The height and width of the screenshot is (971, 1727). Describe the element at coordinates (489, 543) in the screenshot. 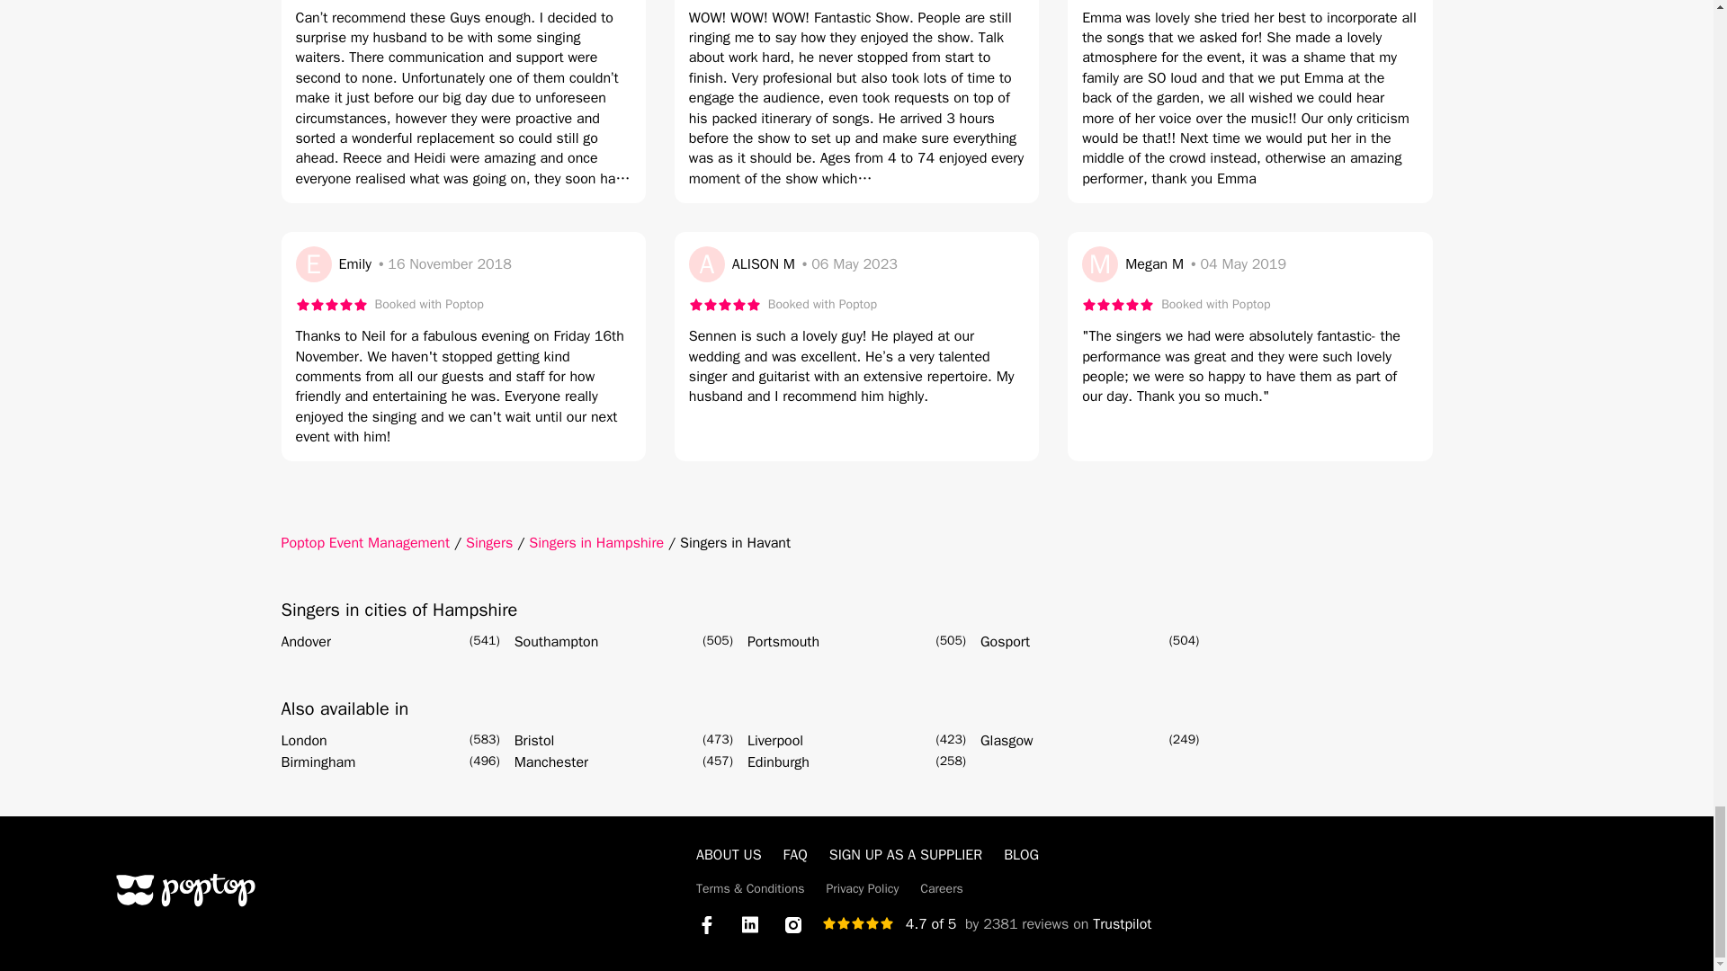

I see `Singers` at that location.